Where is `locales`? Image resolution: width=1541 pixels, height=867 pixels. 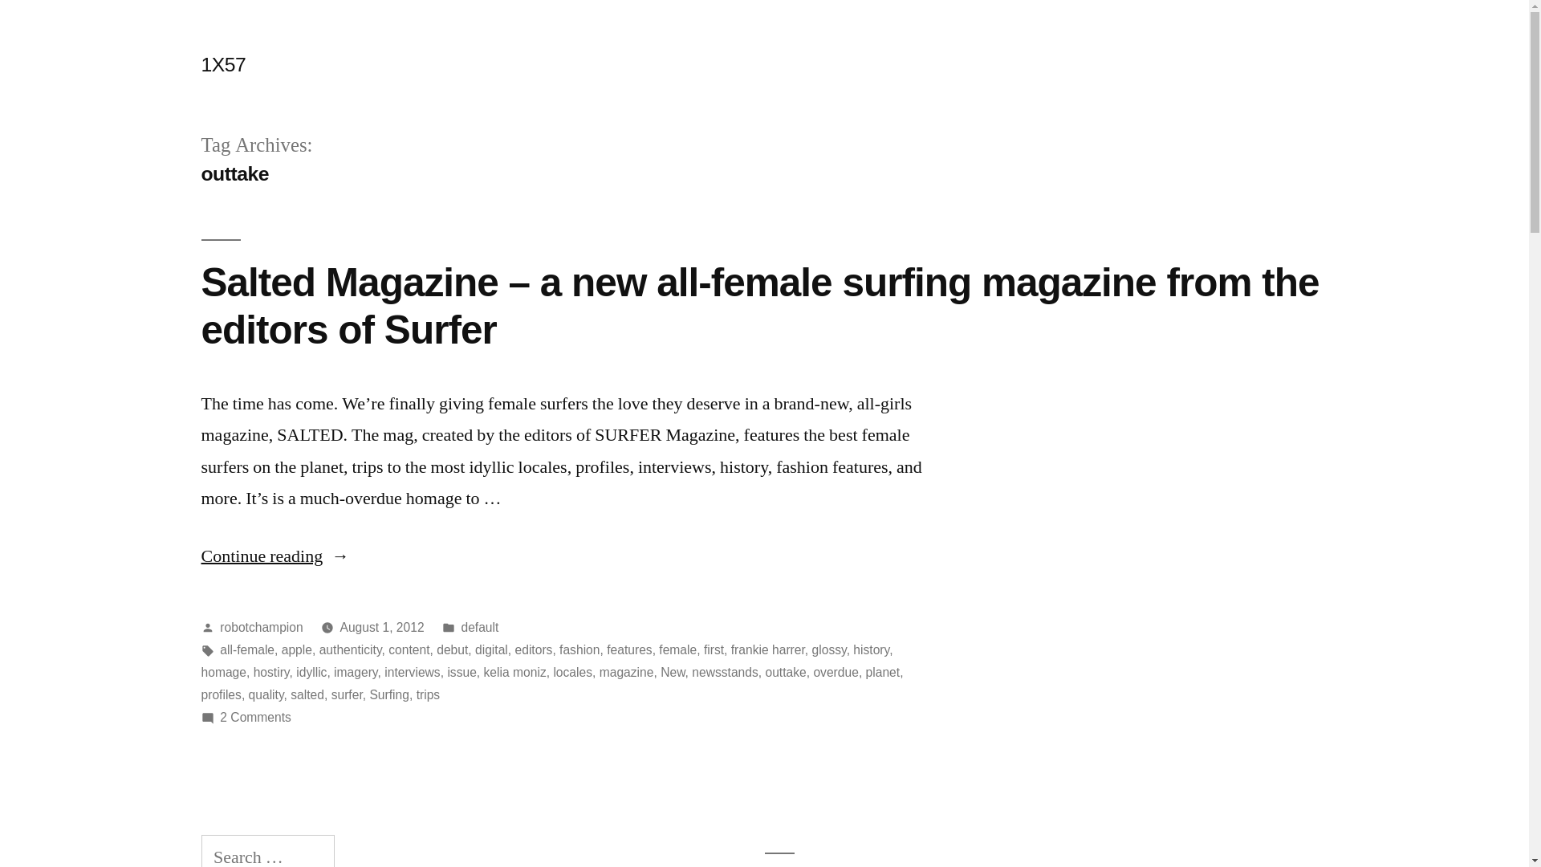 locales is located at coordinates (573, 673).